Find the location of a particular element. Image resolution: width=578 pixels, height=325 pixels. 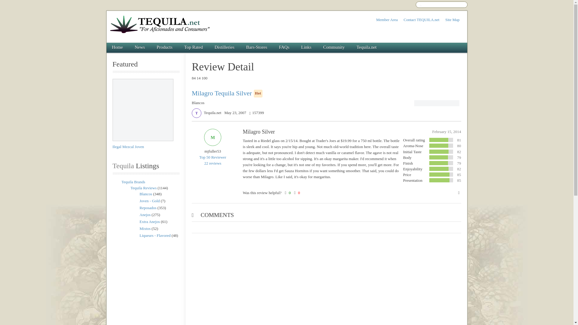

Advertisement is located at coordinates (146, 282).